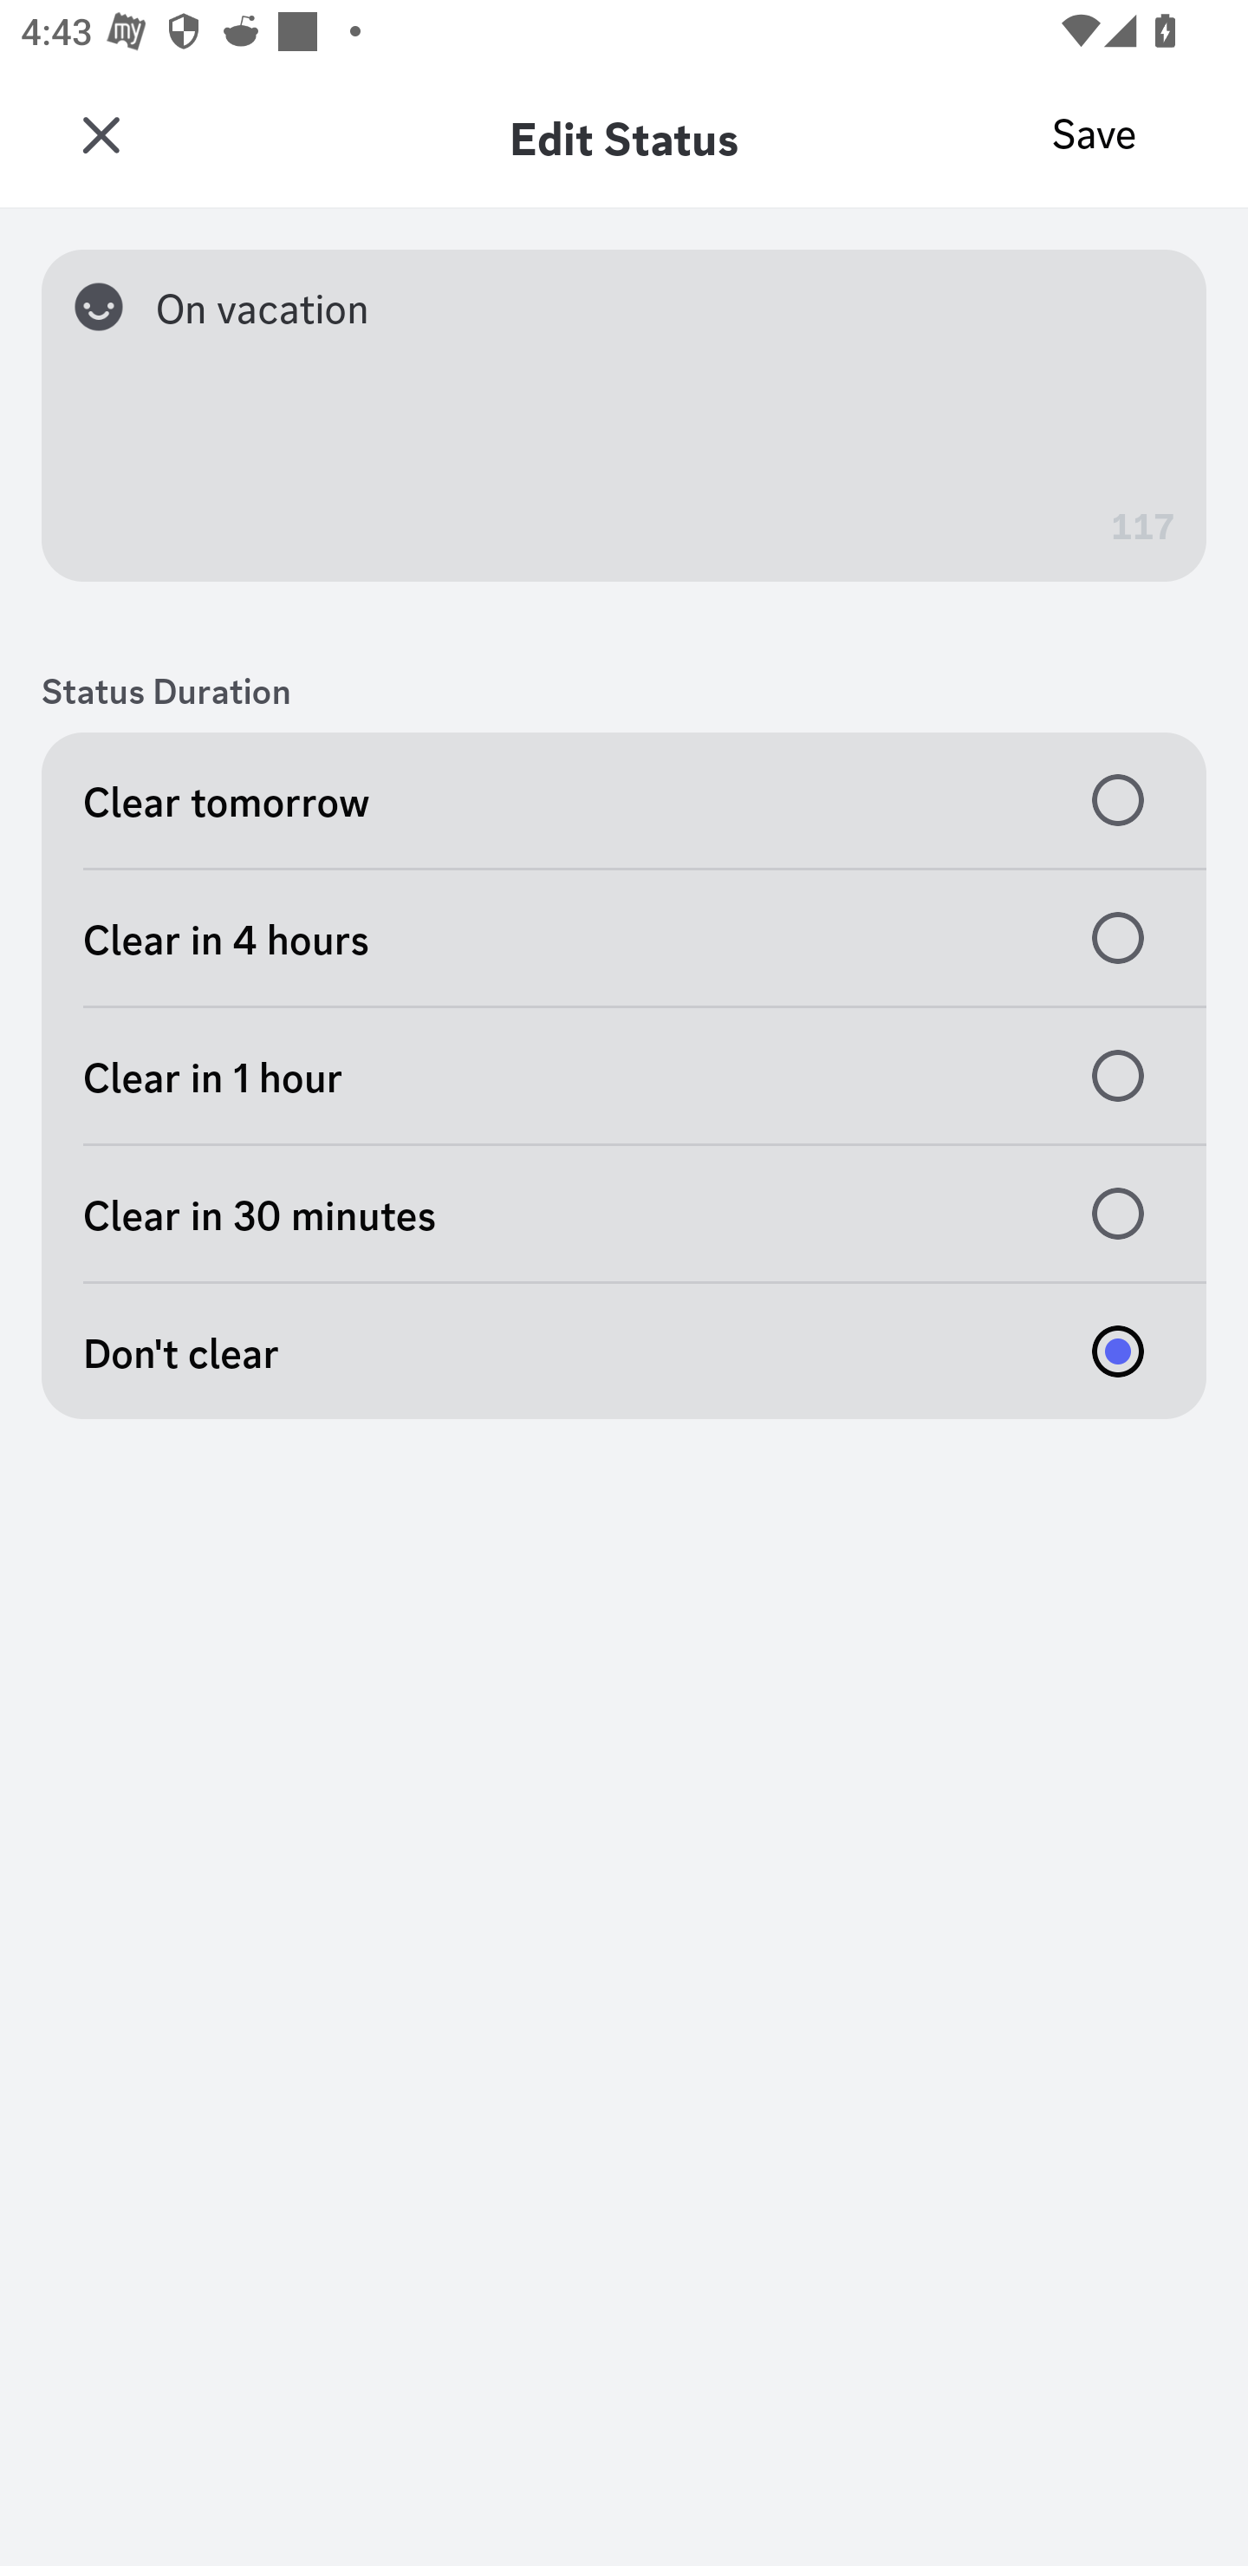  What do you see at coordinates (624, 1214) in the screenshot?
I see `Clear in 30 minutes` at bounding box center [624, 1214].